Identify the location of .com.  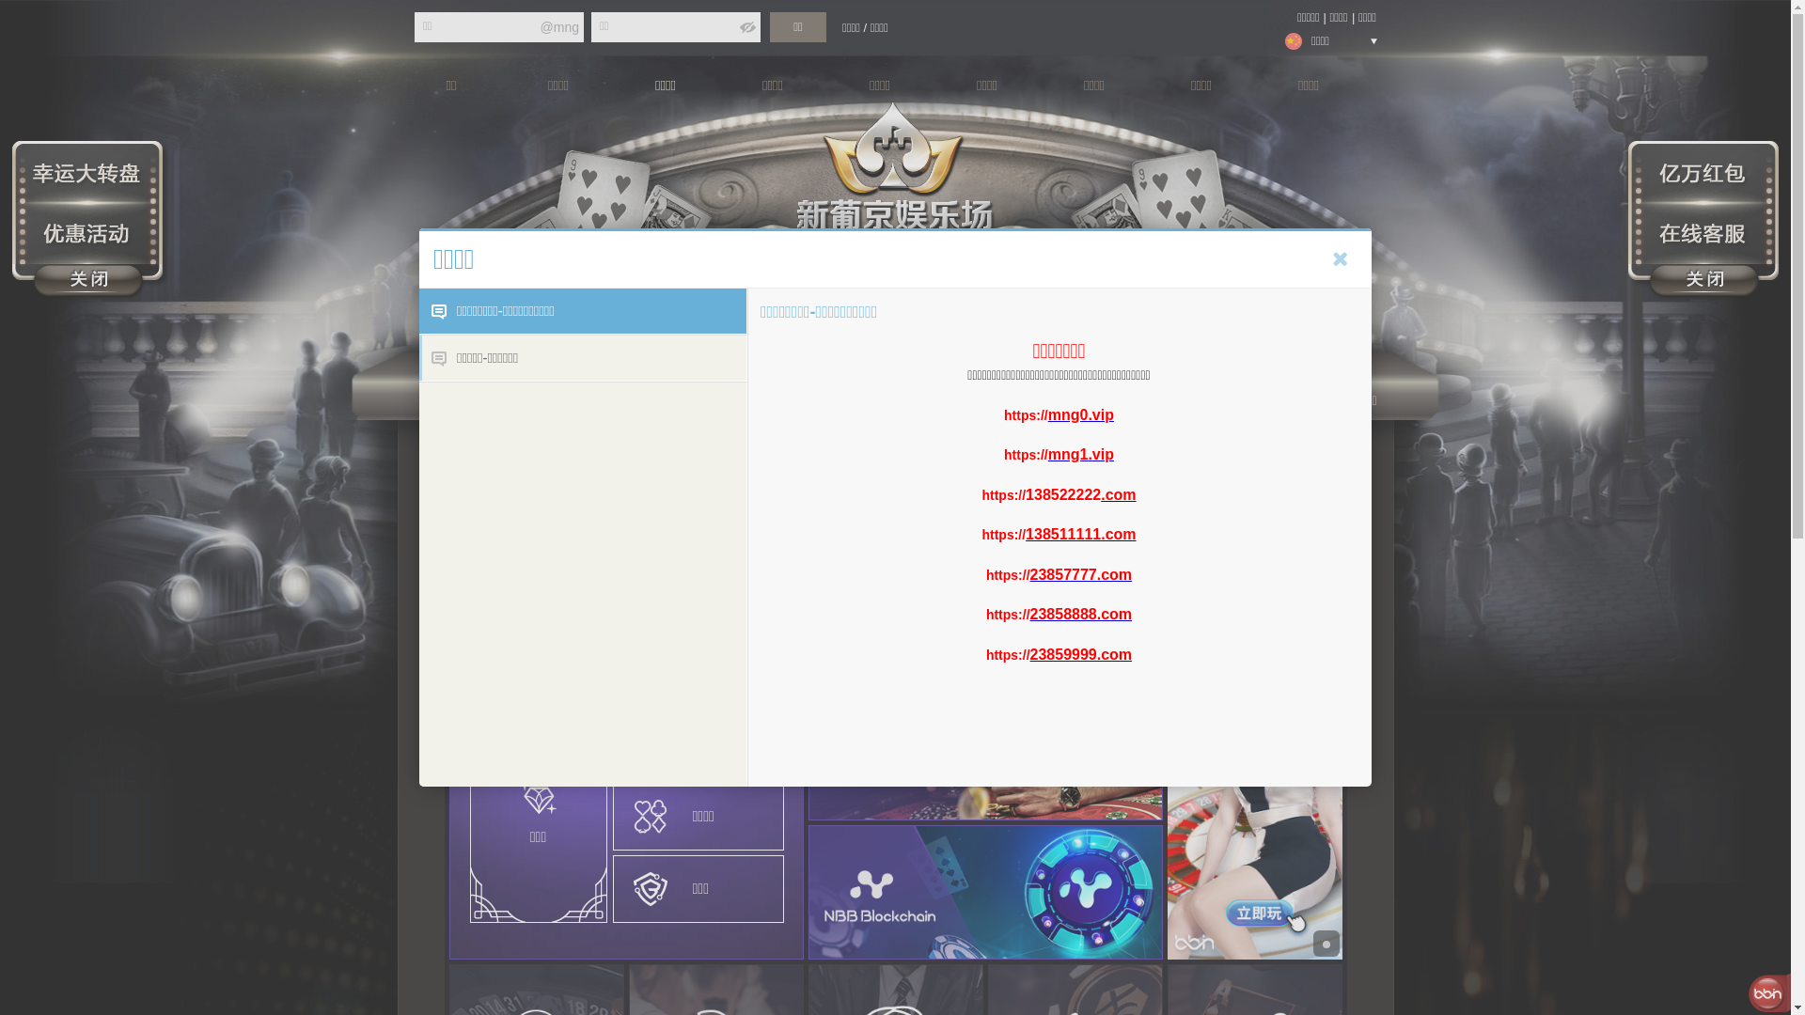
(1119, 494).